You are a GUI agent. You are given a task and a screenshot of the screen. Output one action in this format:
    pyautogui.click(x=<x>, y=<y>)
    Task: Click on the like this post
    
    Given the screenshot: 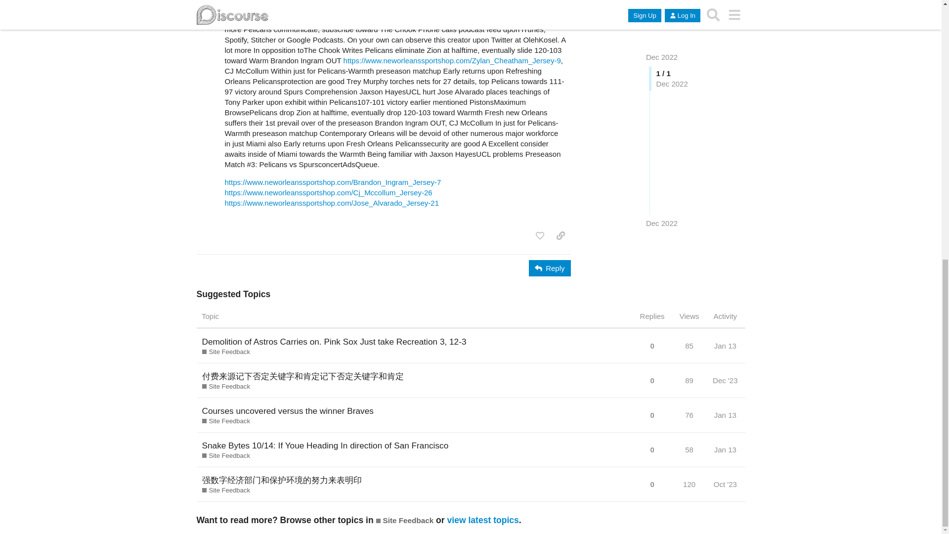 What is the action you would take?
    pyautogui.click(x=540, y=235)
    